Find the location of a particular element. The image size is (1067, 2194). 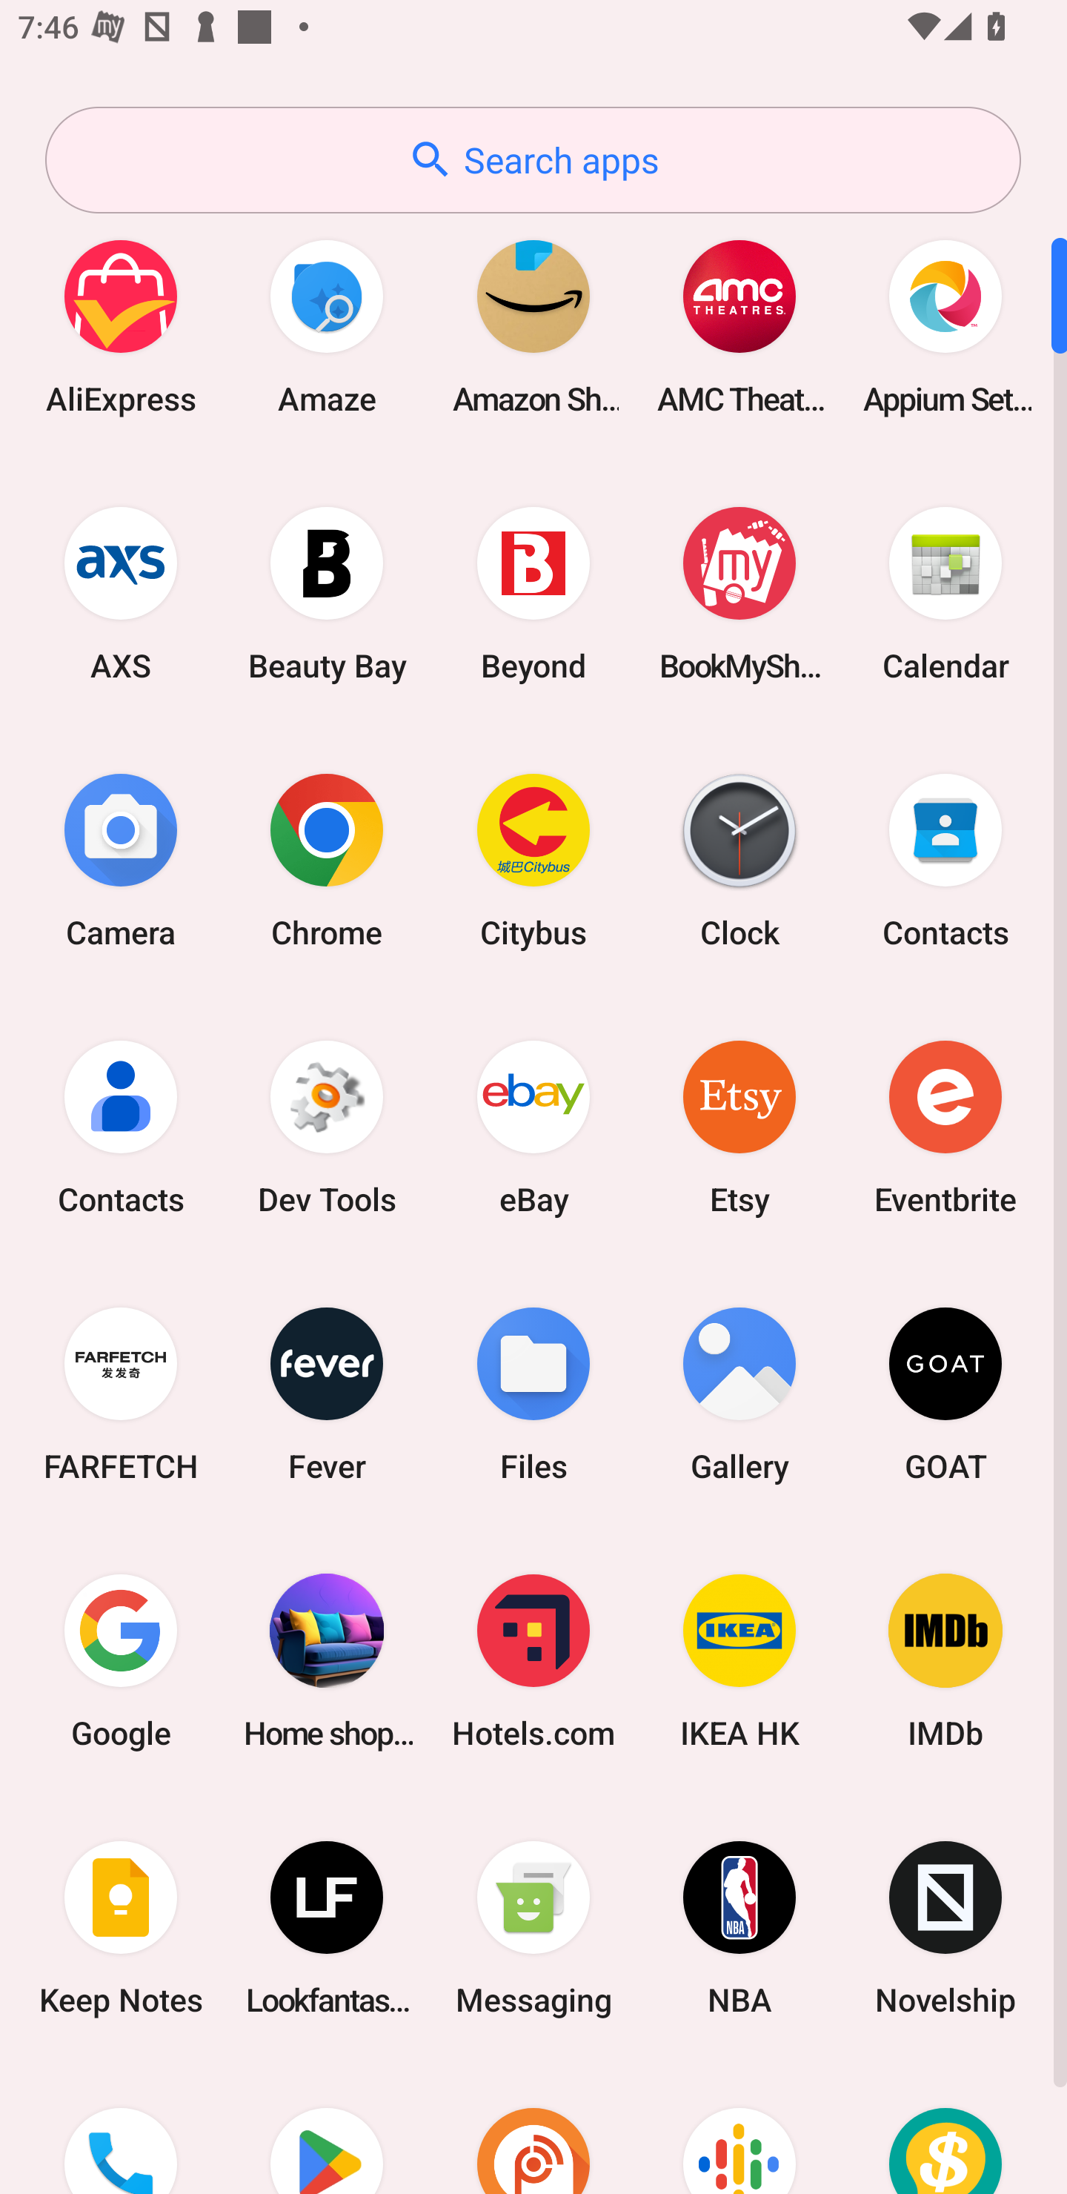

Price is located at coordinates (945, 2128).